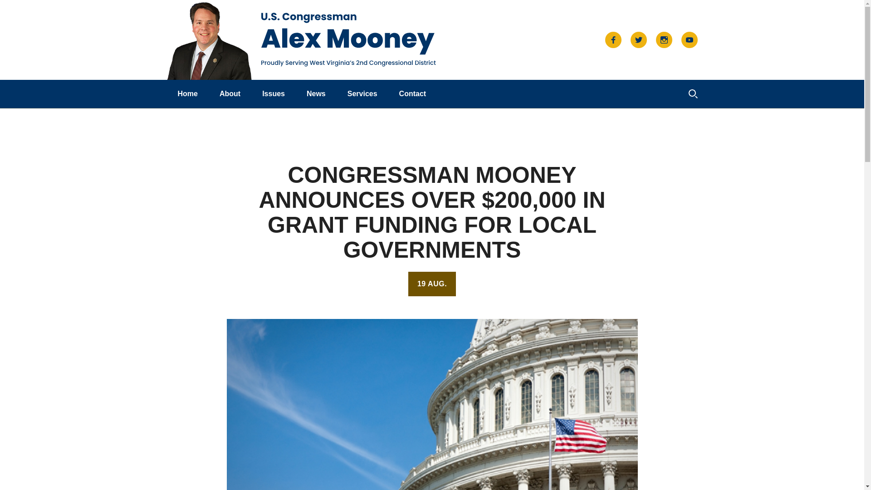  What do you see at coordinates (273, 92) in the screenshot?
I see `Issues` at bounding box center [273, 92].